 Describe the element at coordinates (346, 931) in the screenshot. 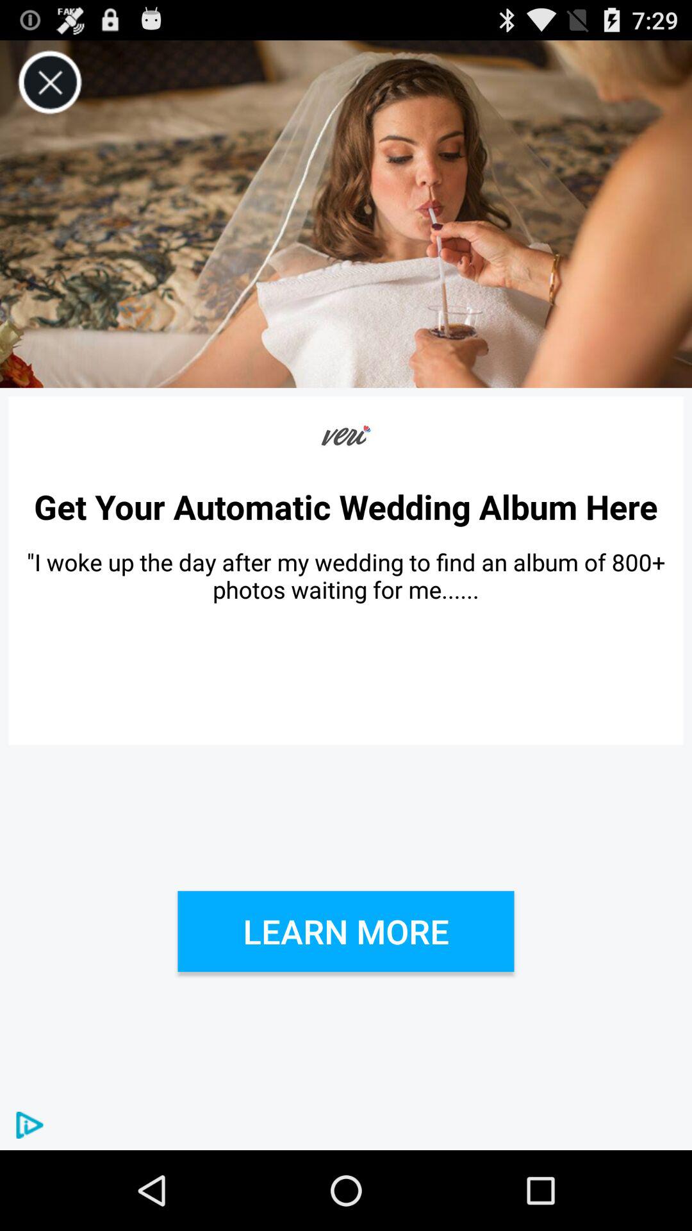

I see `choose learn more item` at that location.